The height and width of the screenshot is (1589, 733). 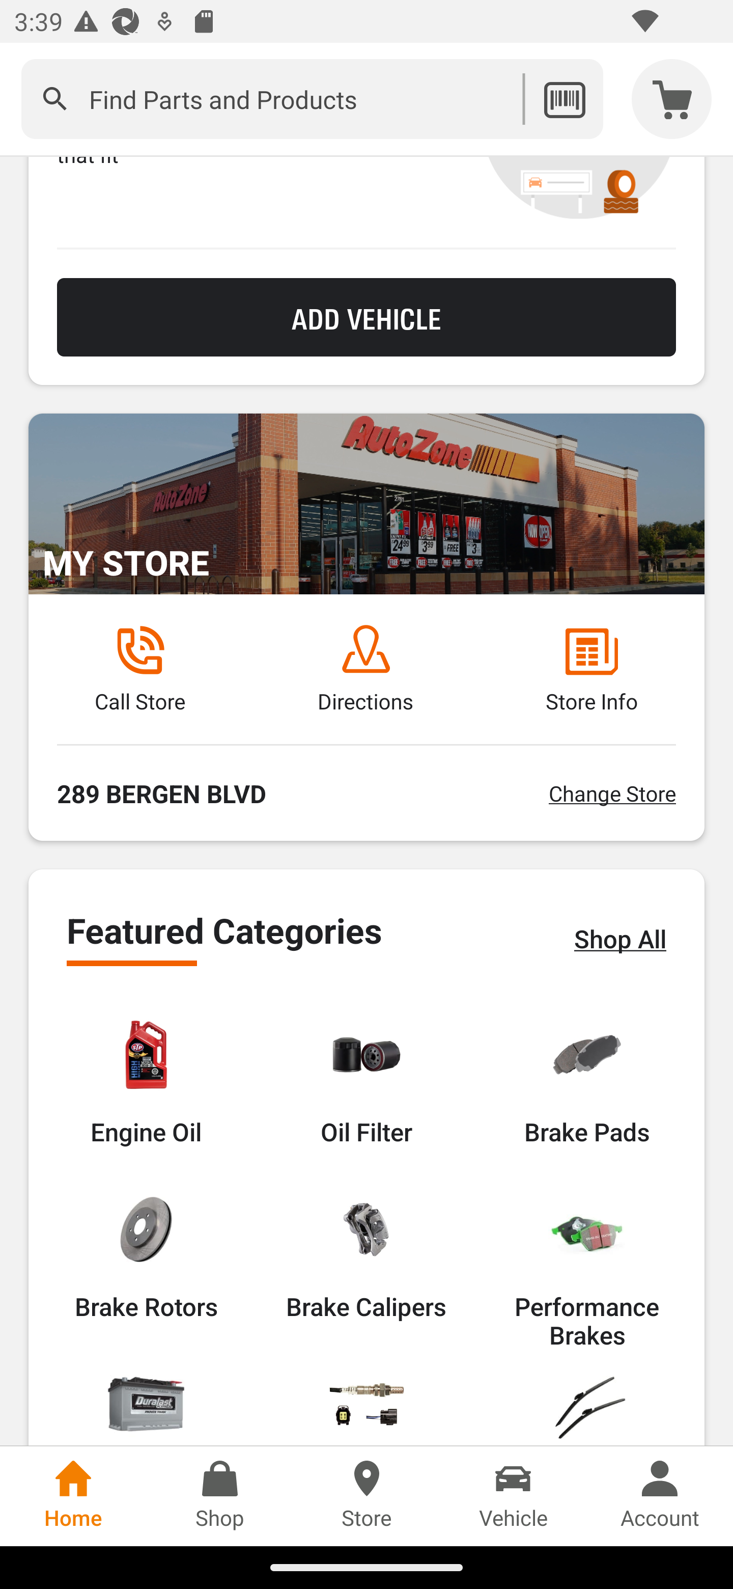 What do you see at coordinates (73, 1496) in the screenshot?
I see `Home` at bounding box center [73, 1496].